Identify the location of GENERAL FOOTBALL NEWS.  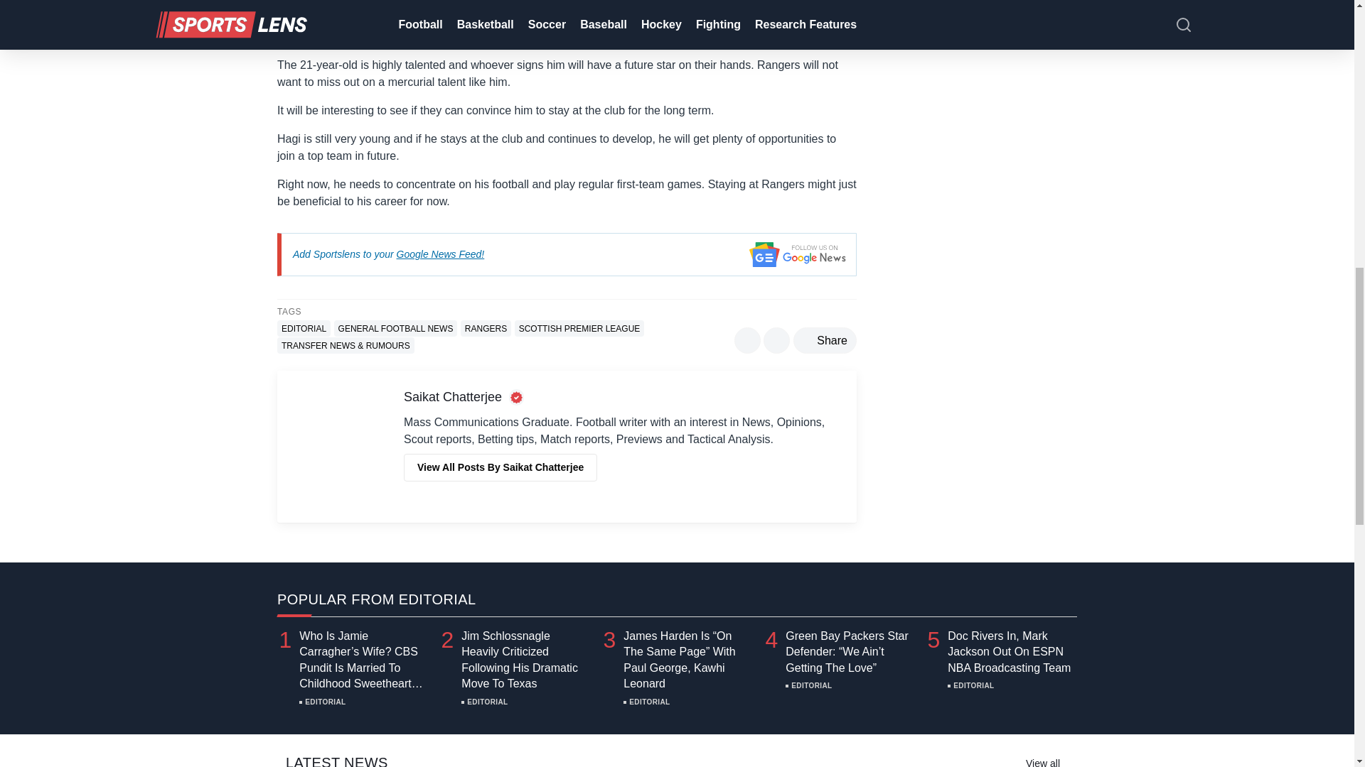
(395, 328).